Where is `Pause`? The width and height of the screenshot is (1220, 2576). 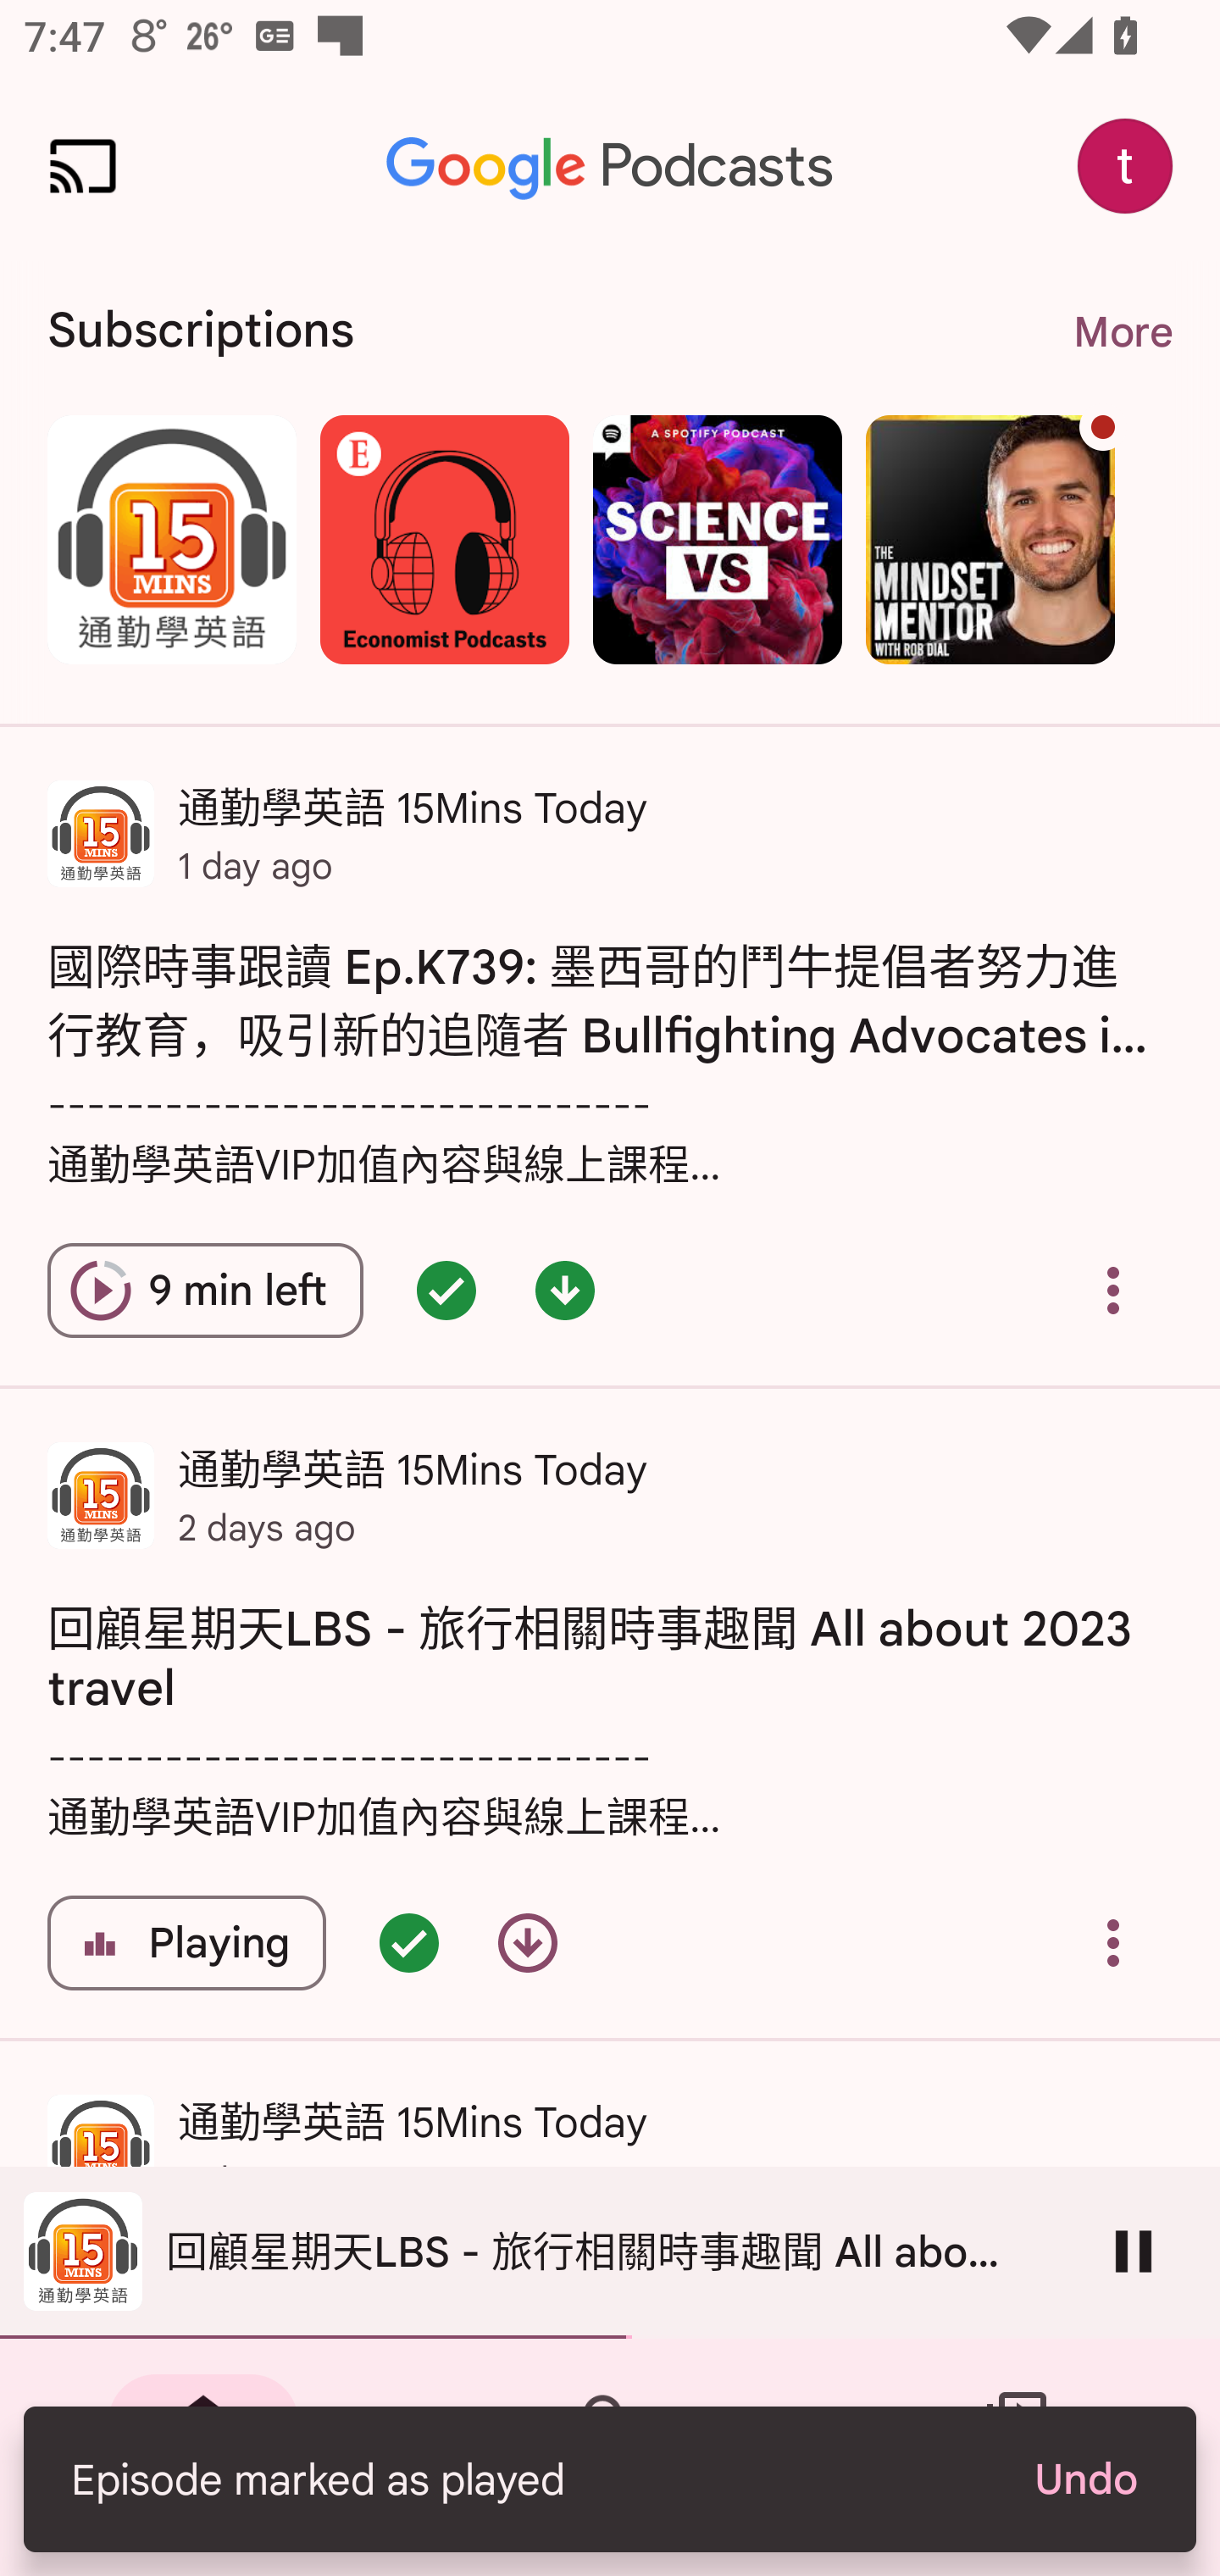 Pause is located at coordinates (1134, 2251).